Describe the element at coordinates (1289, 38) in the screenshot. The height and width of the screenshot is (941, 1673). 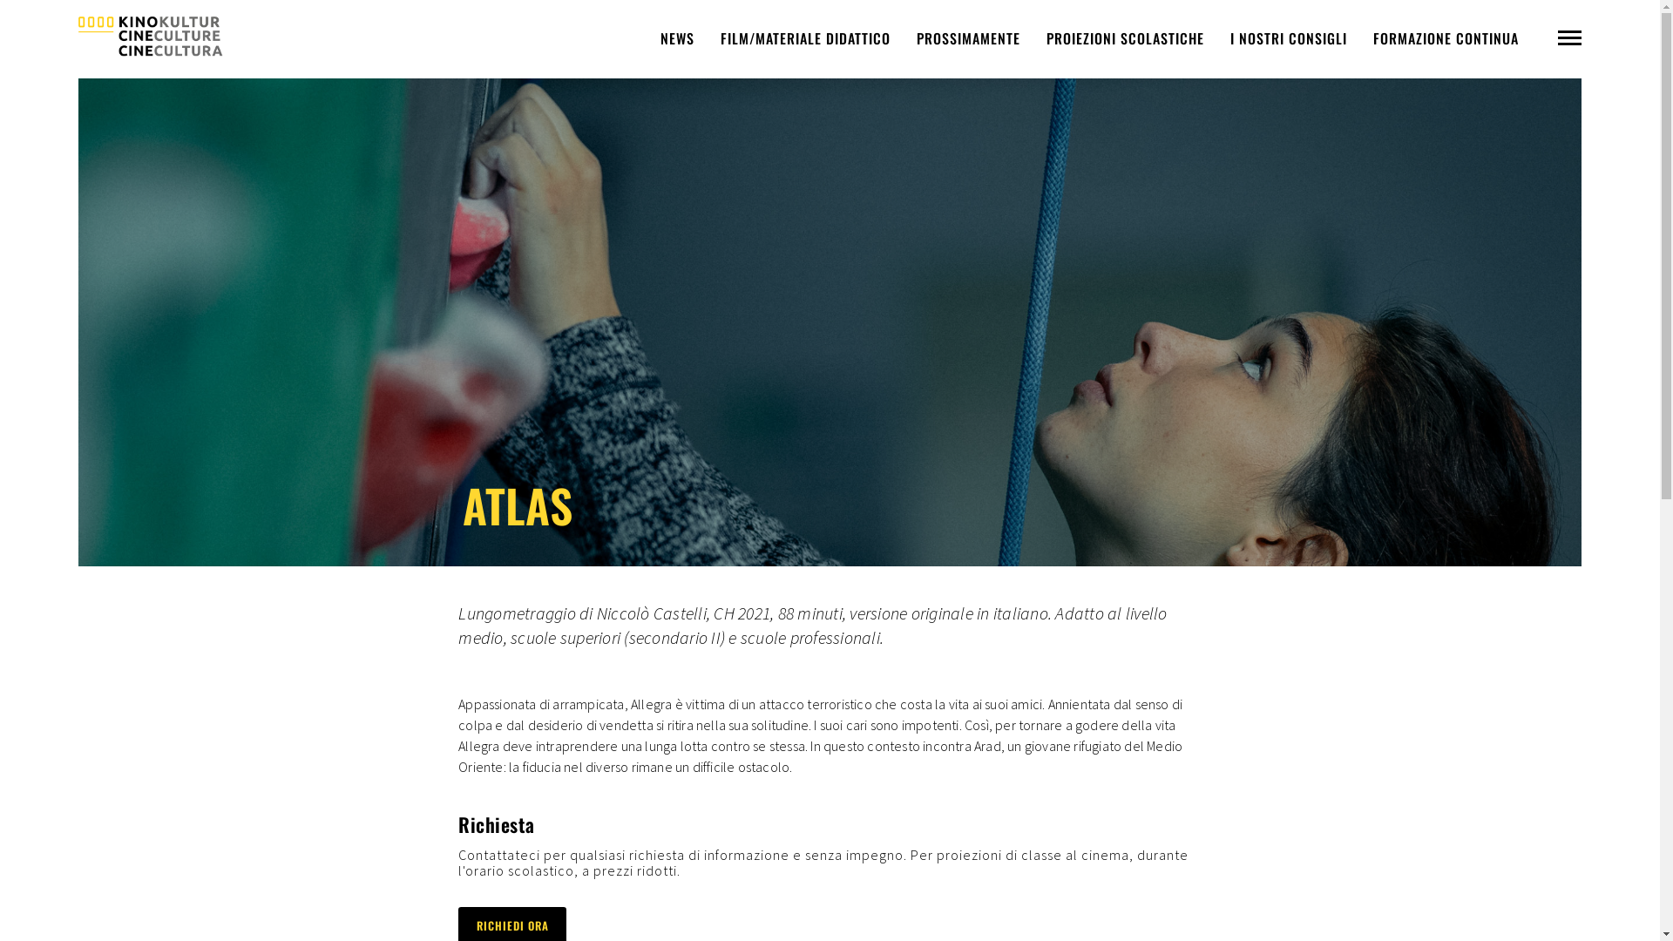
I see `I NOSTRI CONSIGLI` at that location.